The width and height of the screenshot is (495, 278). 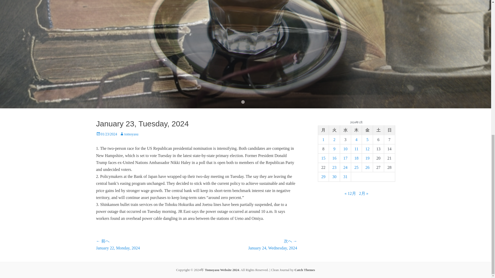 I want to click on 1, so click(x=323, y=140).